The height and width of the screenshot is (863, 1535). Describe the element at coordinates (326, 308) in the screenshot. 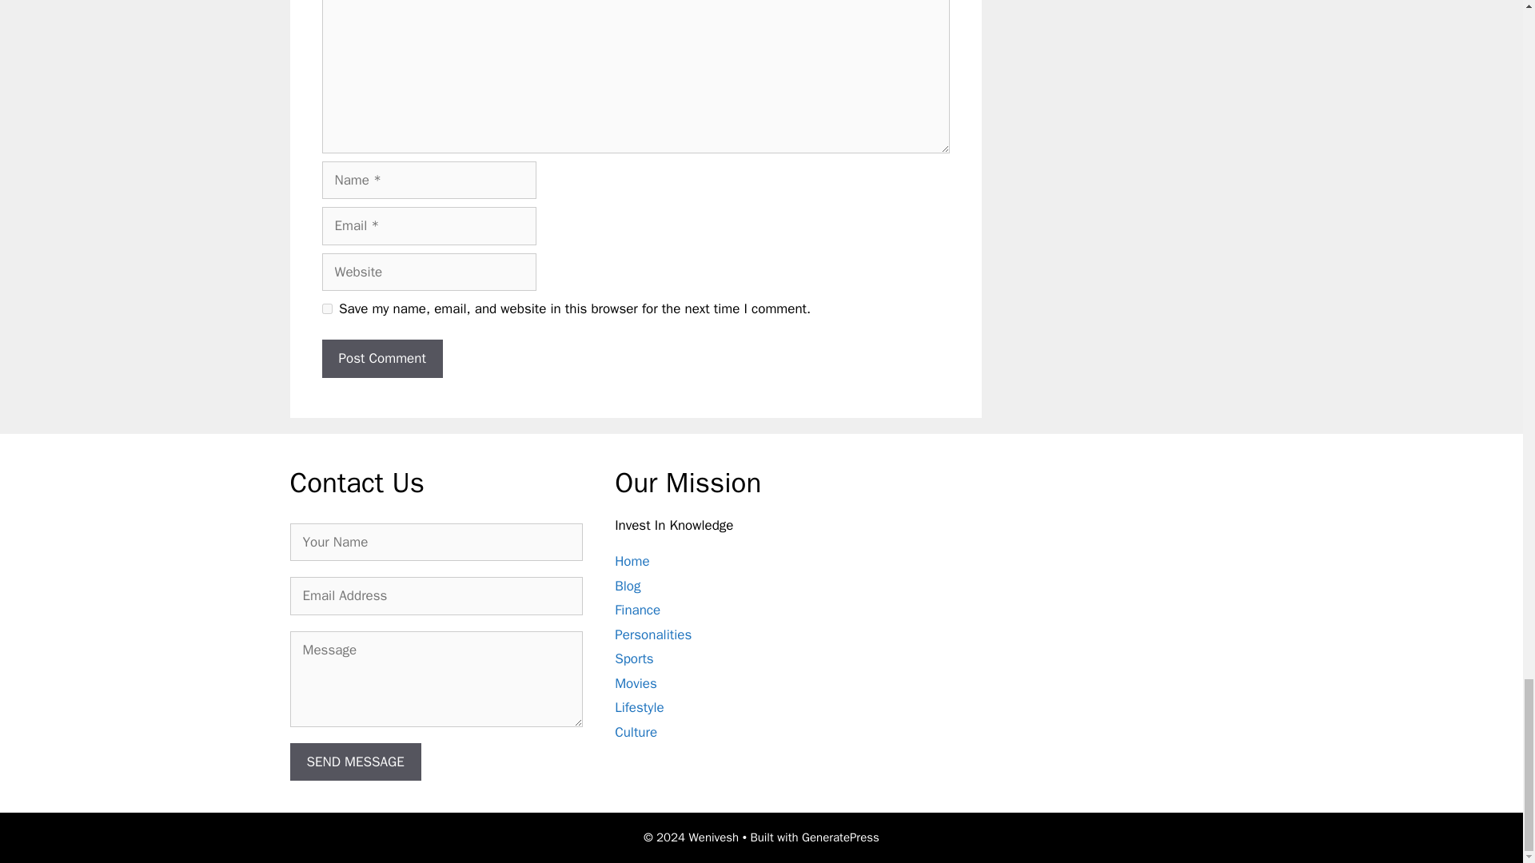

I see `yes` at that location.